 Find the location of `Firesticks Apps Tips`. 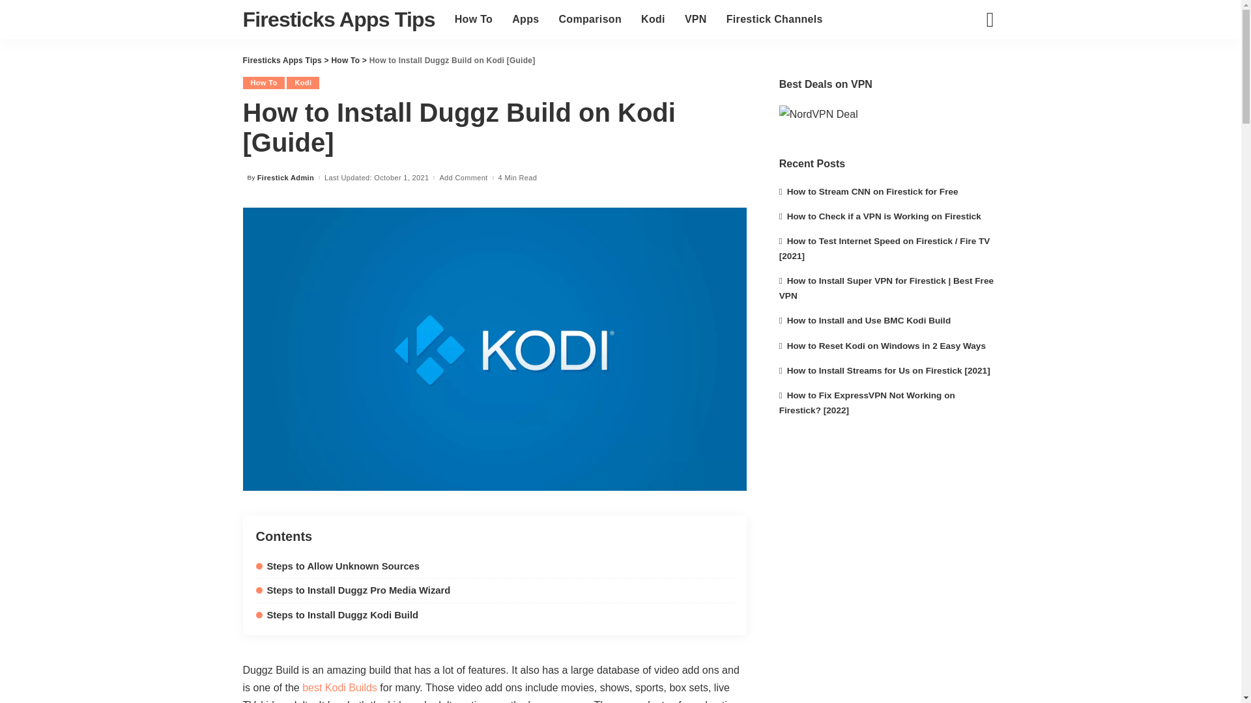

Firesticks Apps Tips is located at coordinates (281, 61).